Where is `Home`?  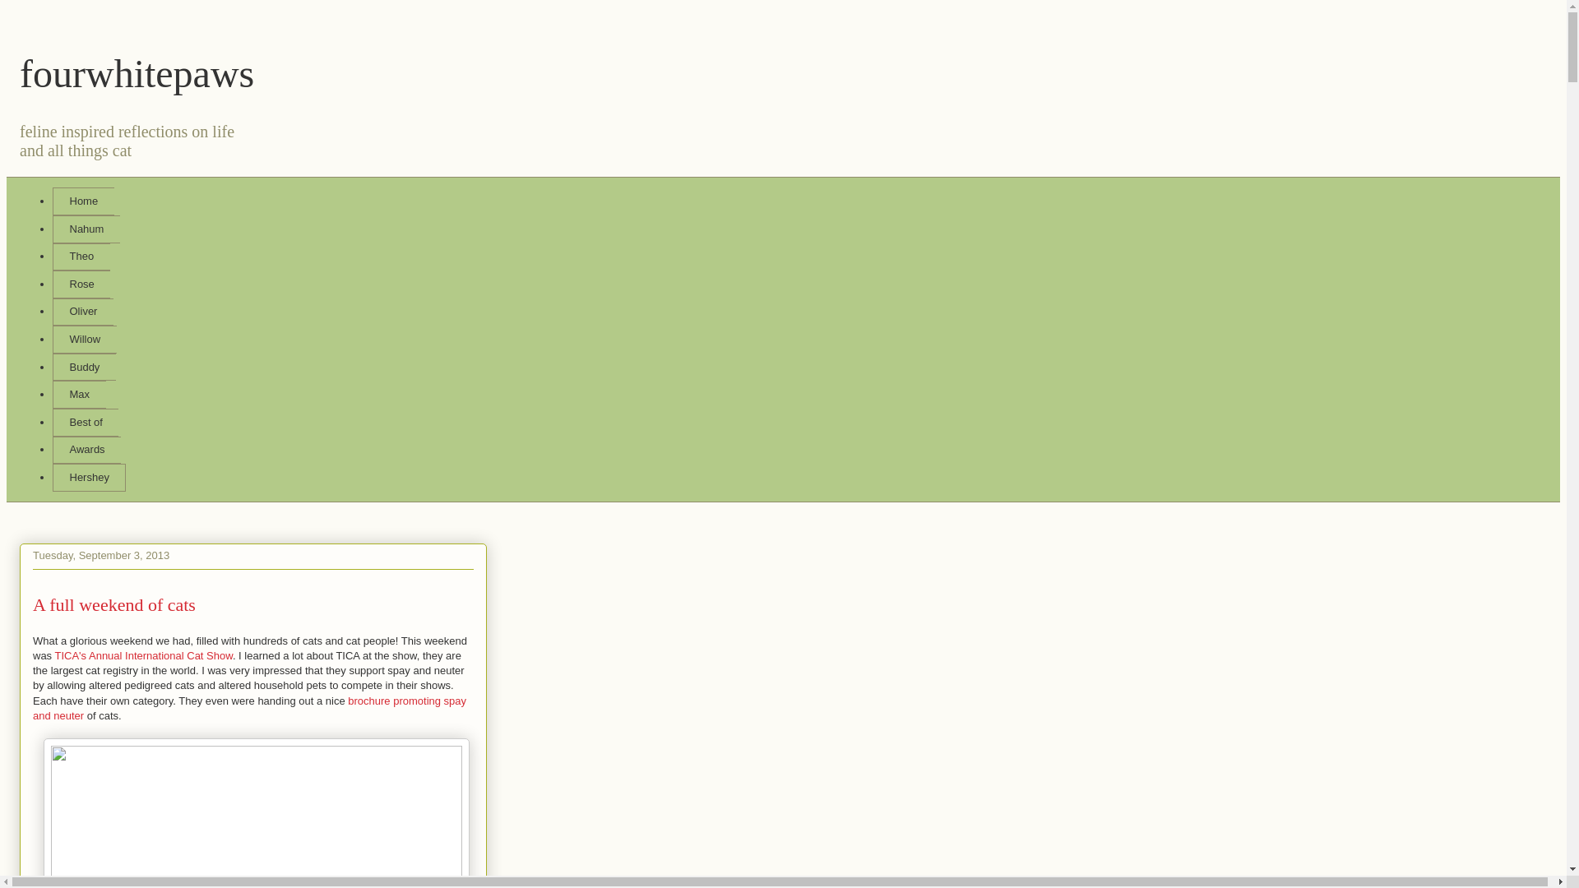 Home is located at coordinates (82, 201).